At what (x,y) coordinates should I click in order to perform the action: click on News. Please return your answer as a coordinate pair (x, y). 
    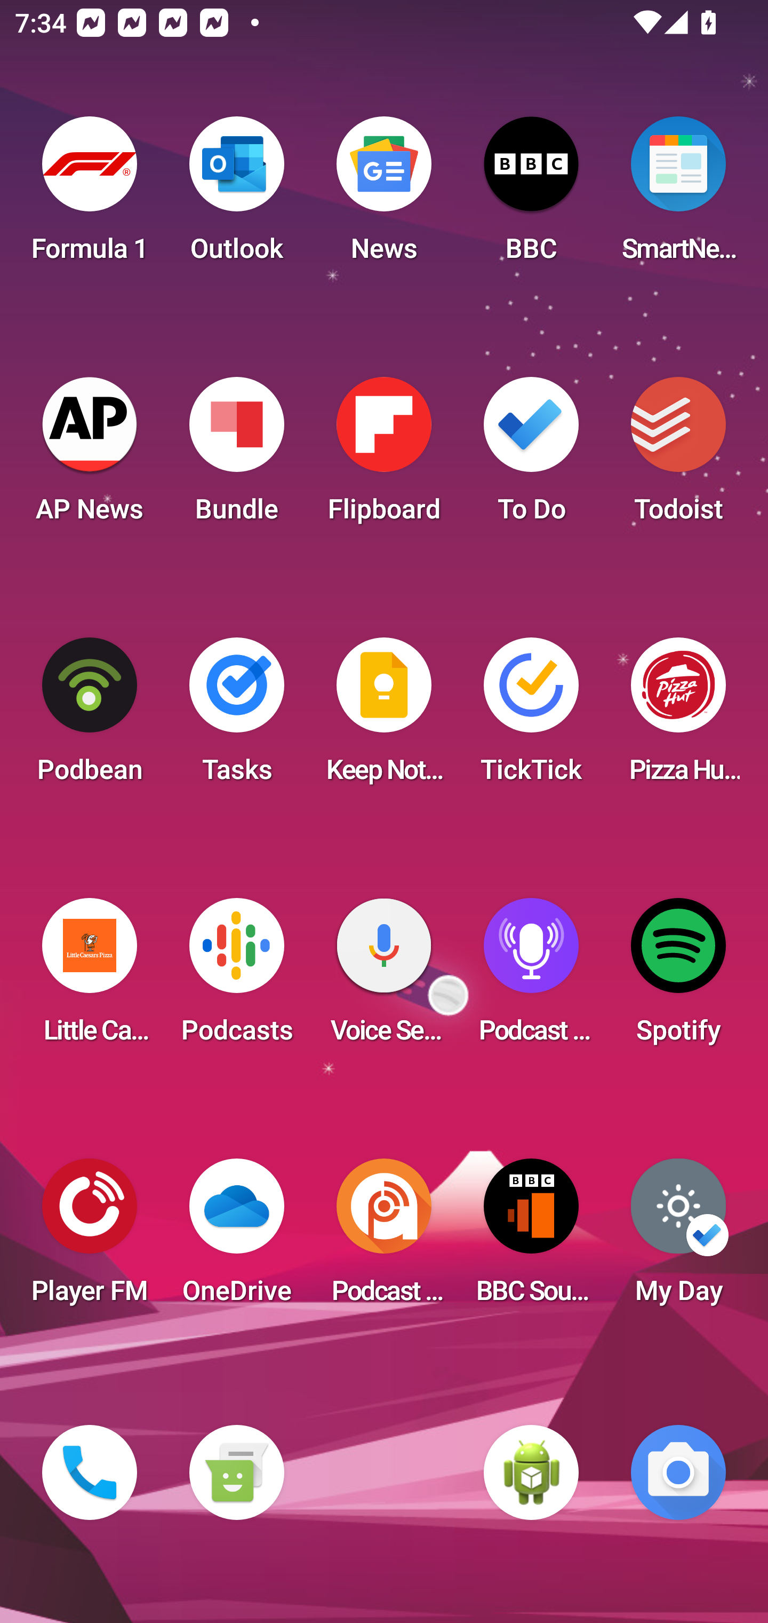
    Looking at the image, I should click on (384, 195).